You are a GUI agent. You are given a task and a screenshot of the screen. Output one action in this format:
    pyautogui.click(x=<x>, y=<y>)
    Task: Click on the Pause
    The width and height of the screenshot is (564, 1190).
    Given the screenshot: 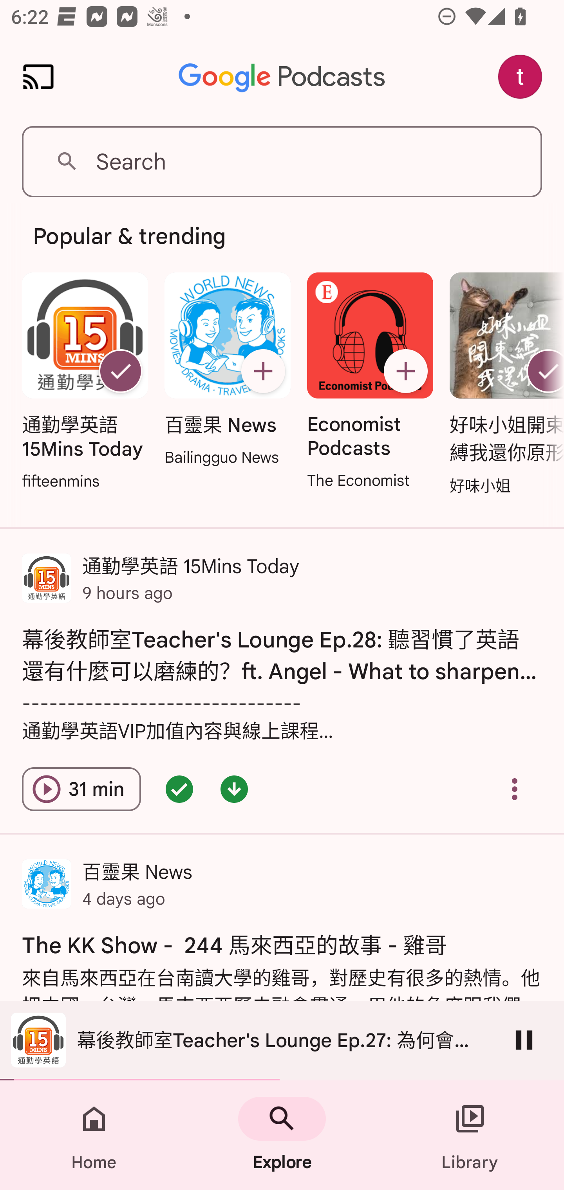 What is the action you would take?
    pyautogui.click(x=524, y=1040)
    